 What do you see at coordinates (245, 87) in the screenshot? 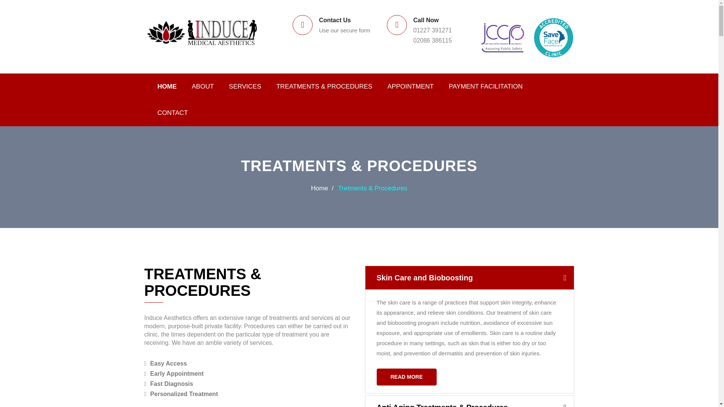
I see `SERVICES` at bounding box center [245, 87].